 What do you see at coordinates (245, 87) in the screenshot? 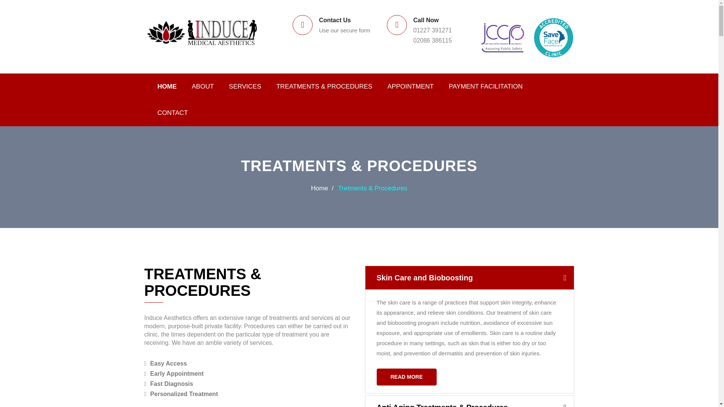
I see `SERVICES` at bounding box center [245, 87].